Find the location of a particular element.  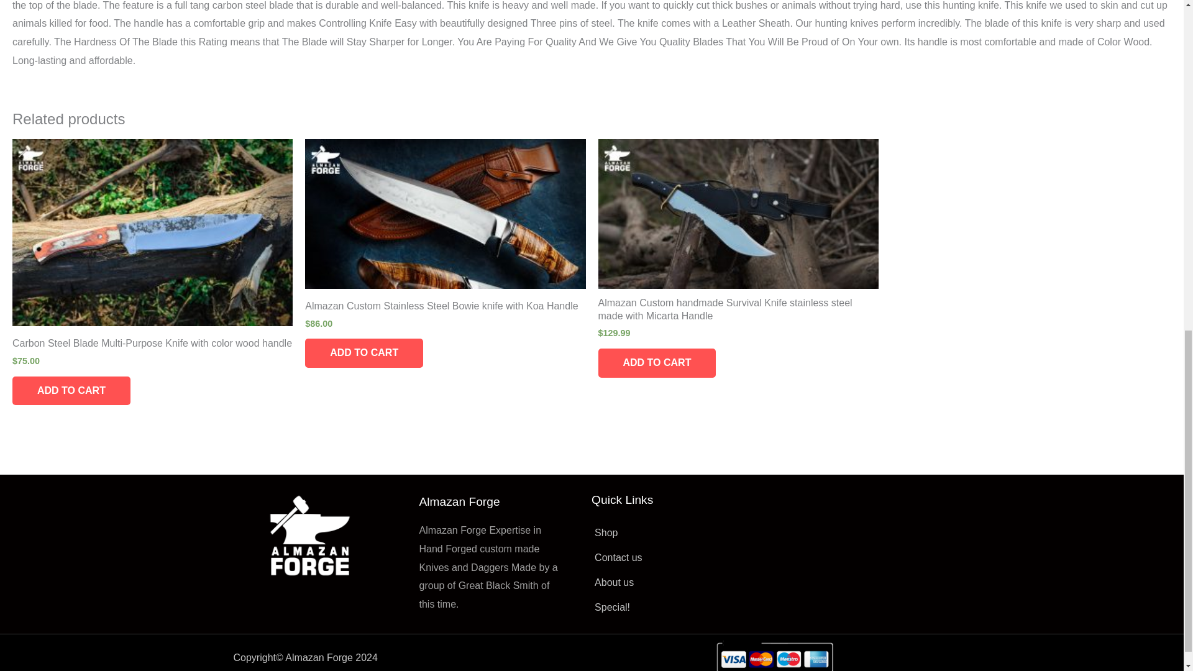

ADD TO CART is located at coordinates (364, 353).